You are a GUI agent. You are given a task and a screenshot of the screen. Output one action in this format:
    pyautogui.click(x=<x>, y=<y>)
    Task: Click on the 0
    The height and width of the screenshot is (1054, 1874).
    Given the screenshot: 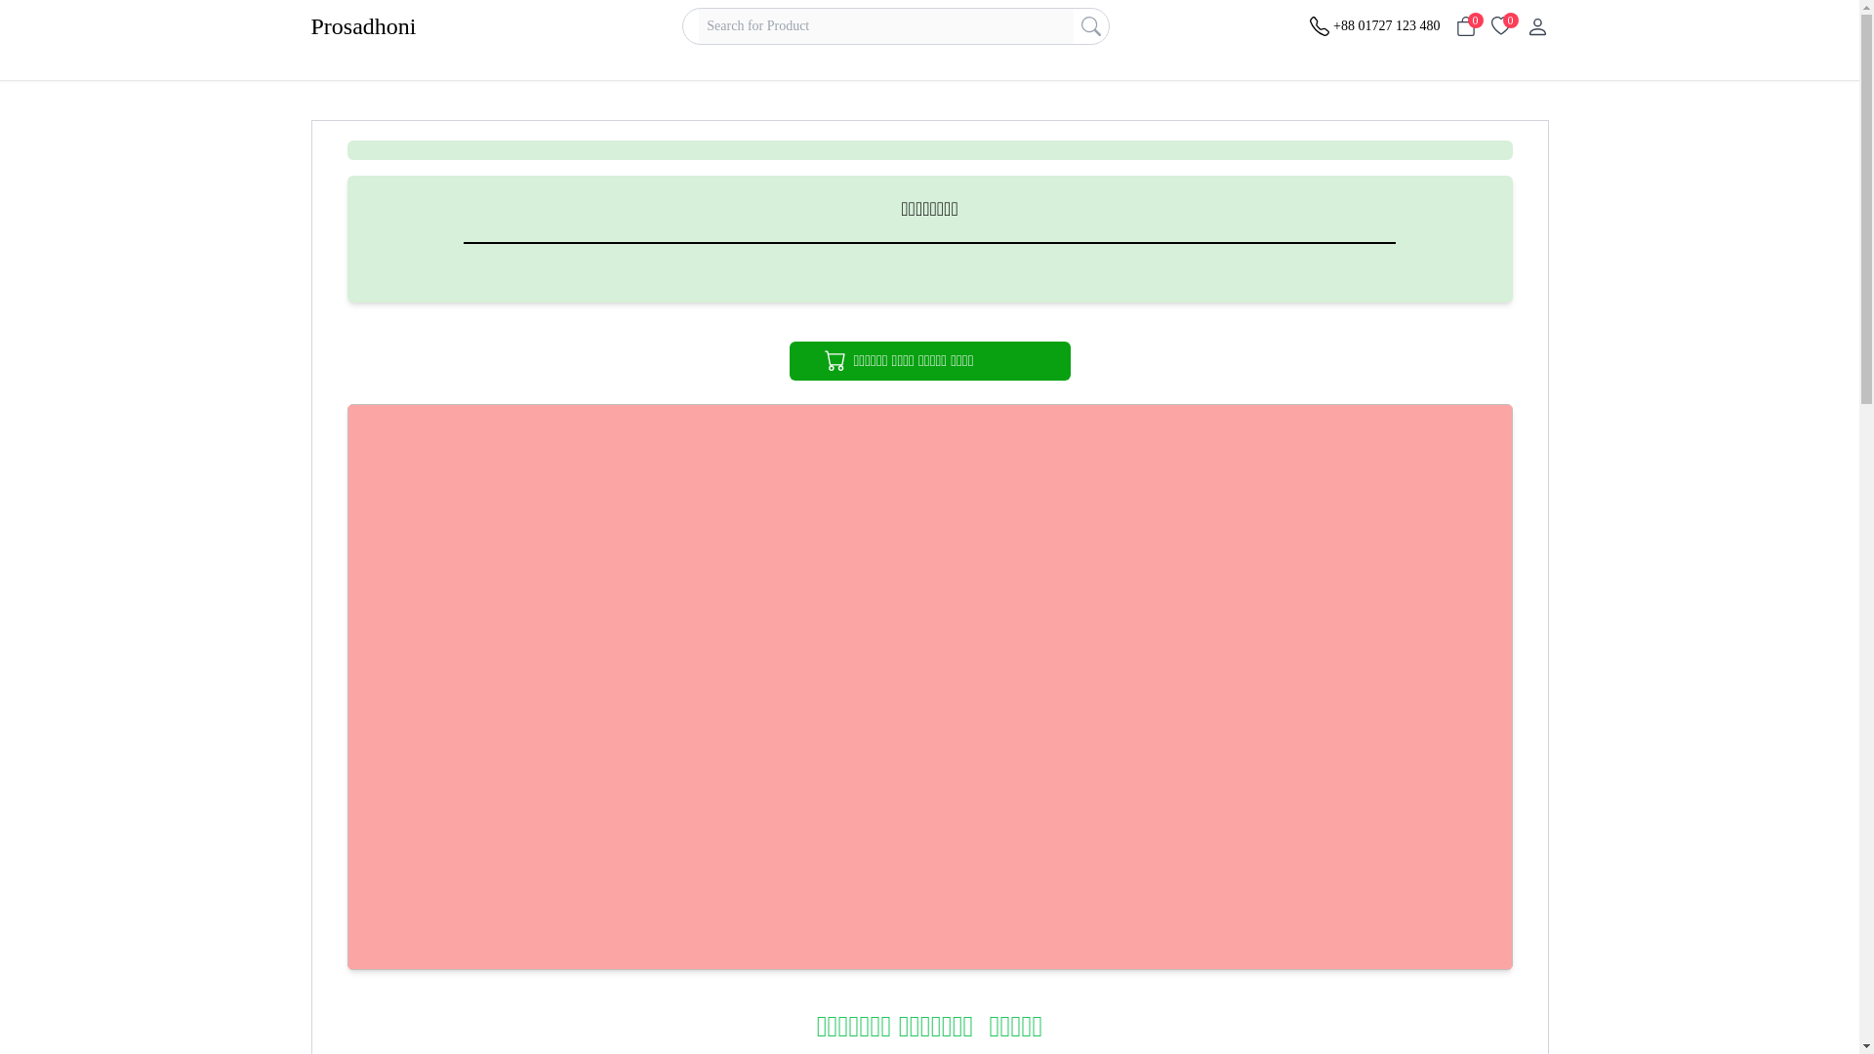 What is the action you would take?
    pyautogui.click(x=1501, y=25)
    